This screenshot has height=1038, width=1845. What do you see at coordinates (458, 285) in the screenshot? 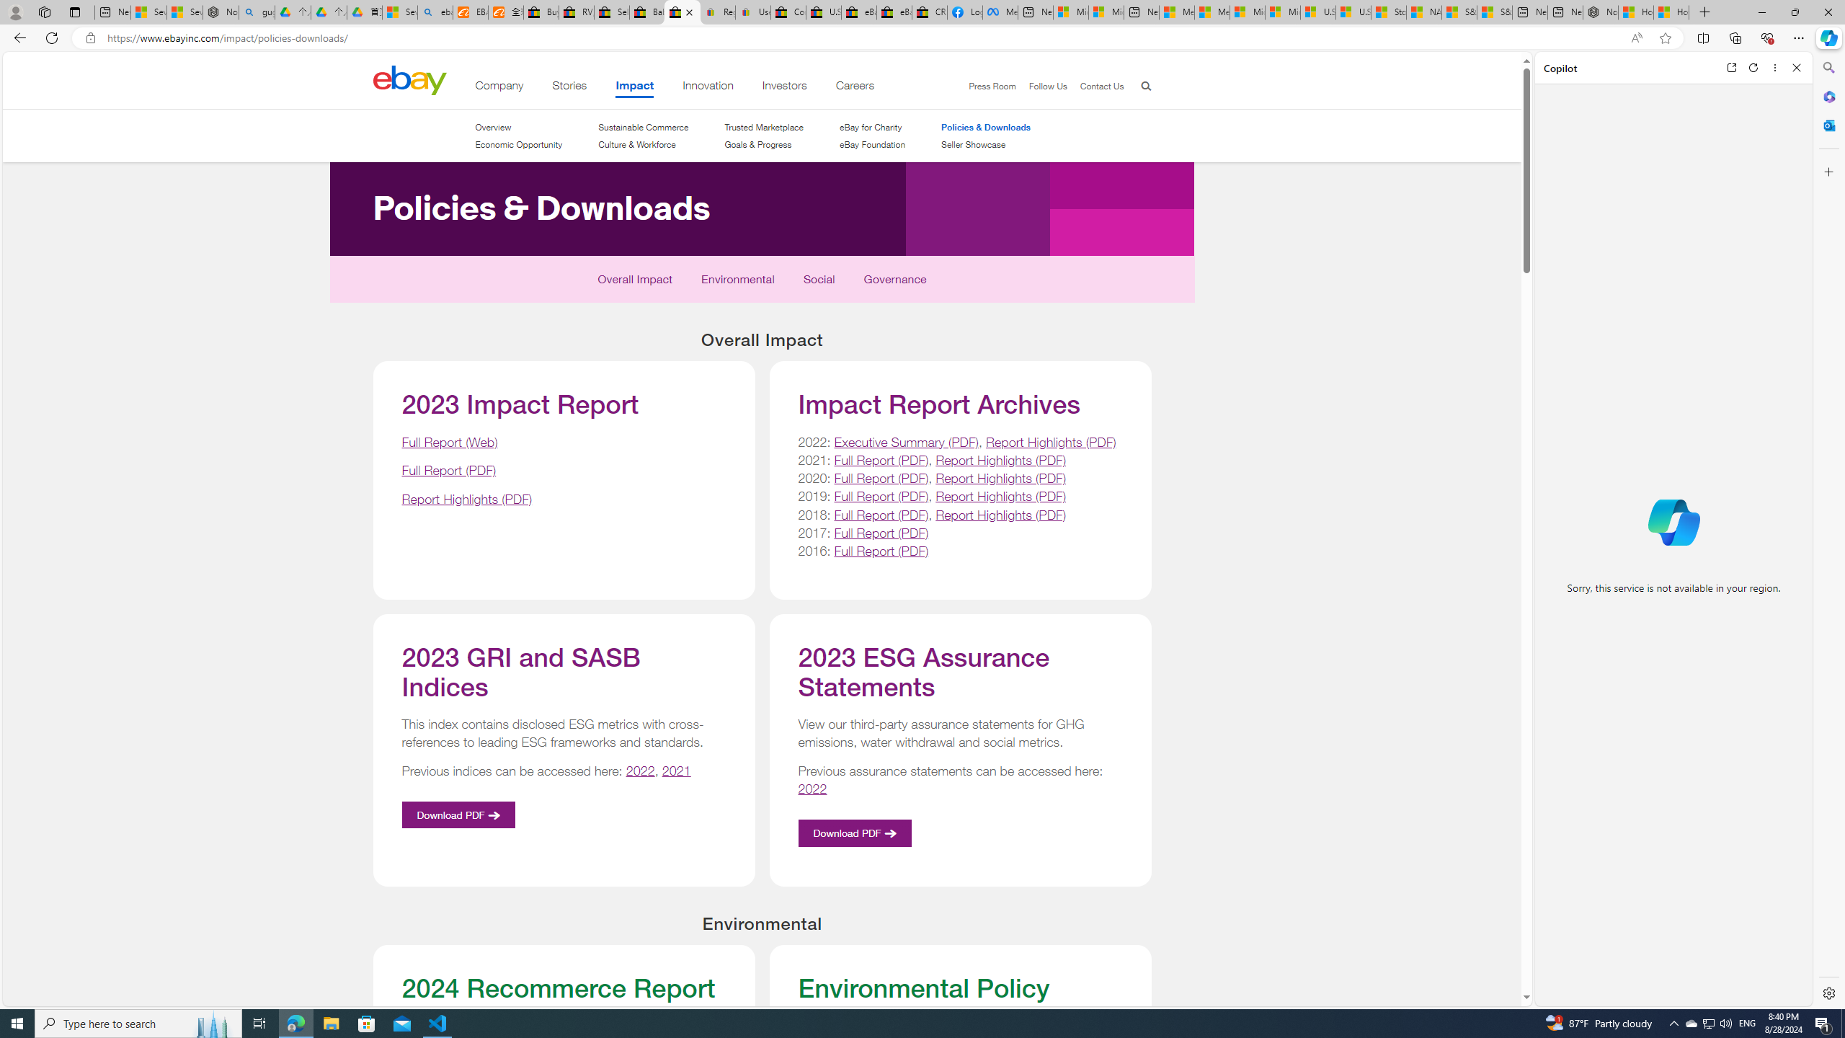
I see `Policies & Downloads` at bounding box center [458, 285].